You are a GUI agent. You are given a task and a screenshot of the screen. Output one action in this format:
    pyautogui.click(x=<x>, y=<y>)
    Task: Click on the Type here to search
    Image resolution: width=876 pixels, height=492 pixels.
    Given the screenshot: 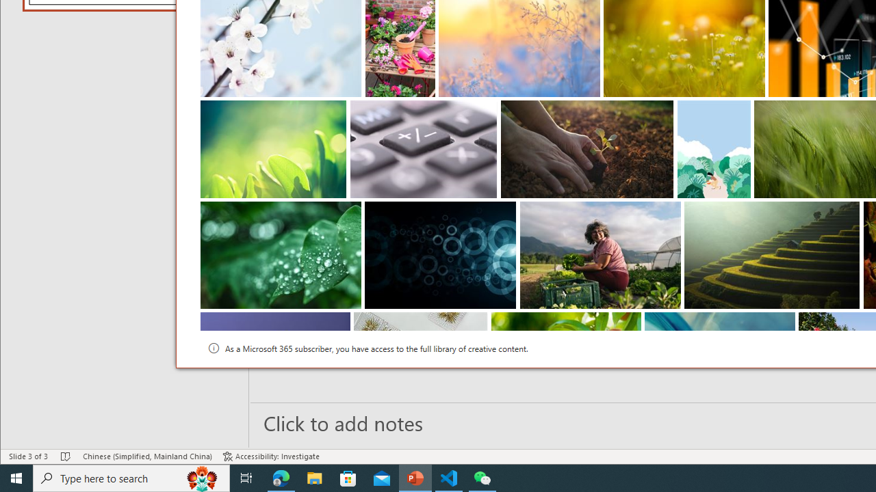 What is the action you would take?
    pyautogui.click(x=131, y=478)
    